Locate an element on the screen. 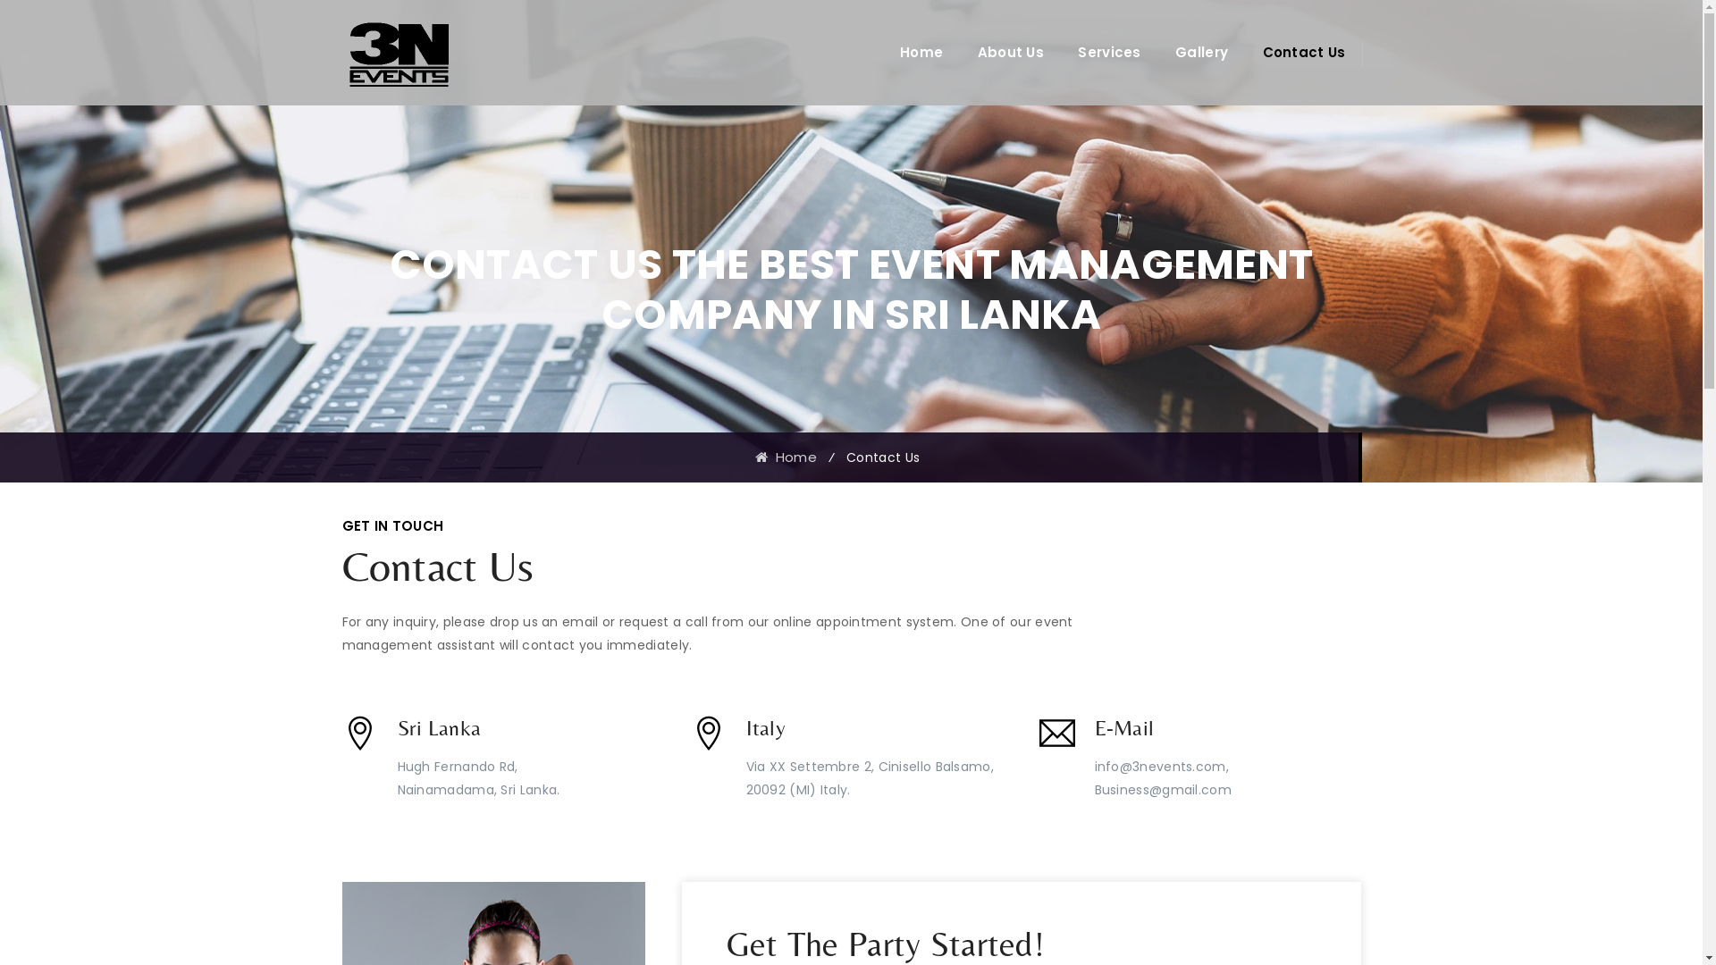  About Us is located at coordinates (1011, 52).